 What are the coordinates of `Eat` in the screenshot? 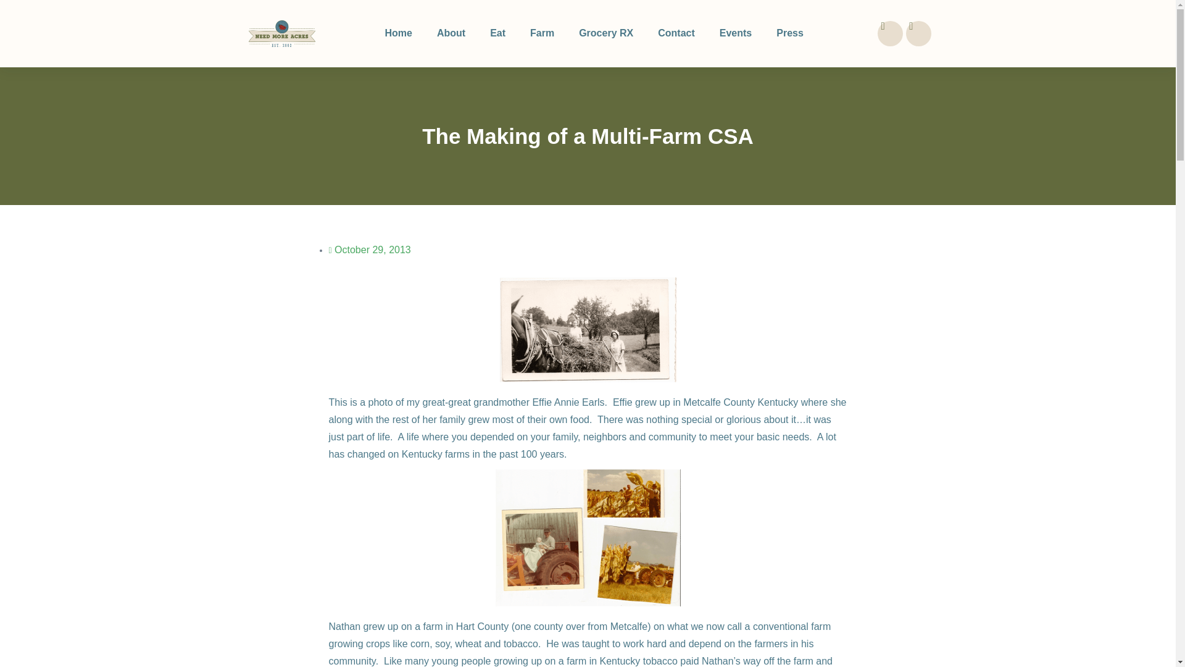 It's located at (497, 33).